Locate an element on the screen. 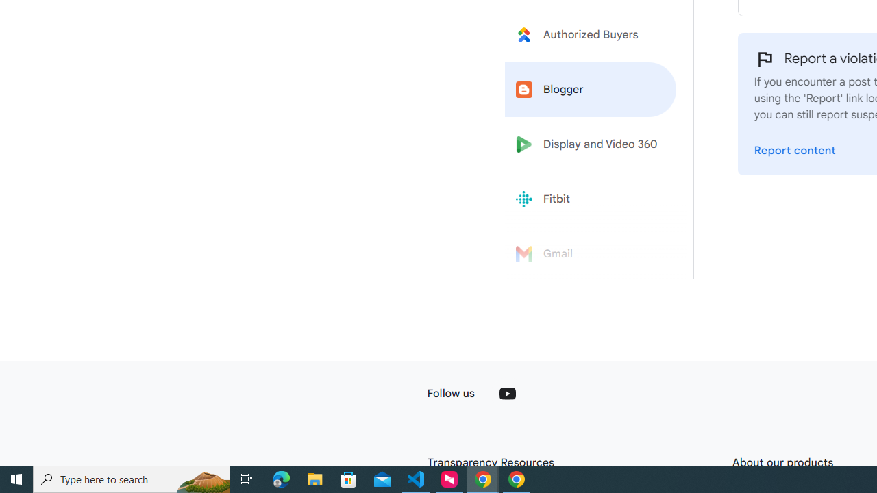 This screenshot has height=493, width=877. Microsoft Edge is located at coordinates (282, 479).